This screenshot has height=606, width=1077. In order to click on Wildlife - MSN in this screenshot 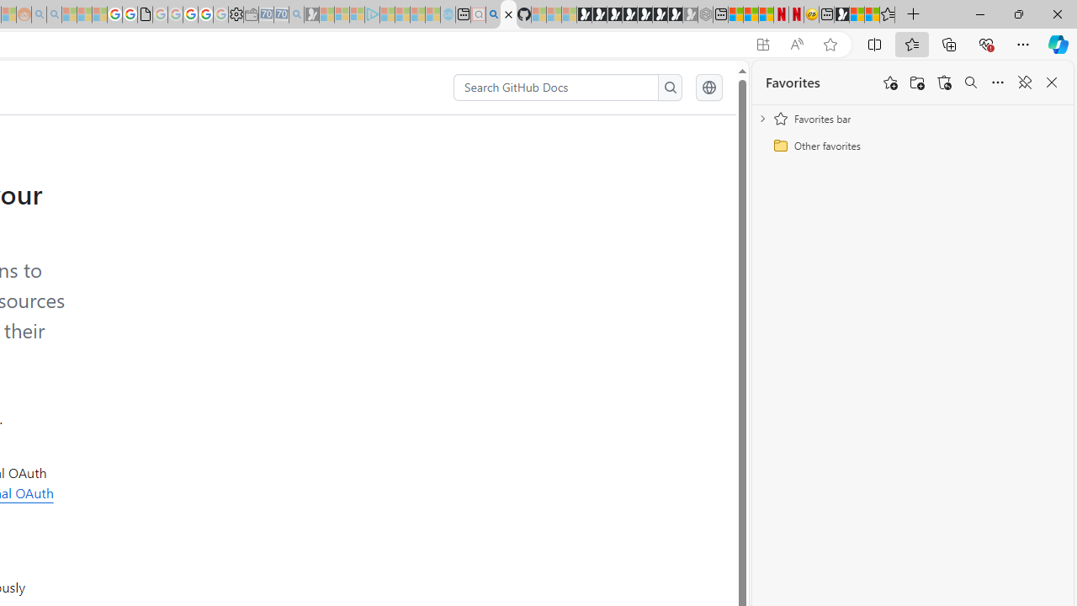, I will do `click(857, 15)`.